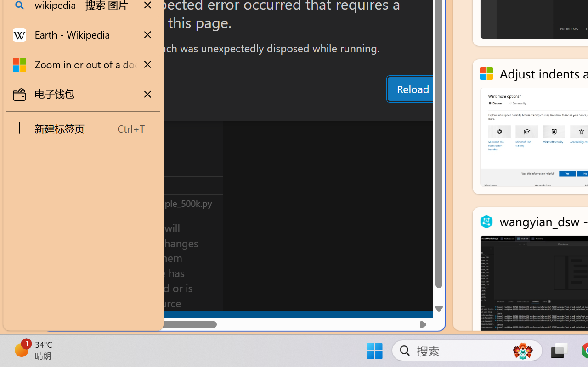 The width and height of the screenshot is (588, 367). What do you see at coordinates (413, 89) in the screenshot?
I see `Reload` at bounding box center [413, 89].